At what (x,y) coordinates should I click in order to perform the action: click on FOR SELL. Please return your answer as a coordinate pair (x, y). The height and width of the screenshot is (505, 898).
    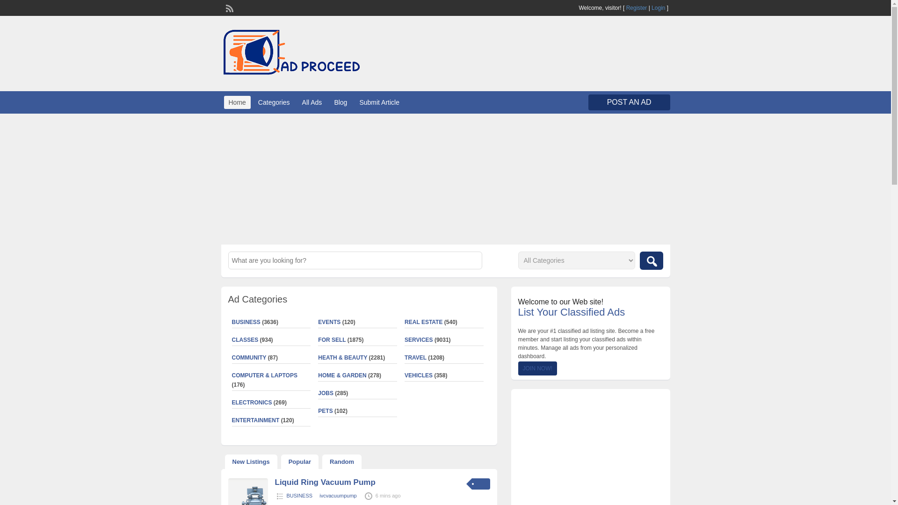
    Looking at the image, I should click on (332, 340).